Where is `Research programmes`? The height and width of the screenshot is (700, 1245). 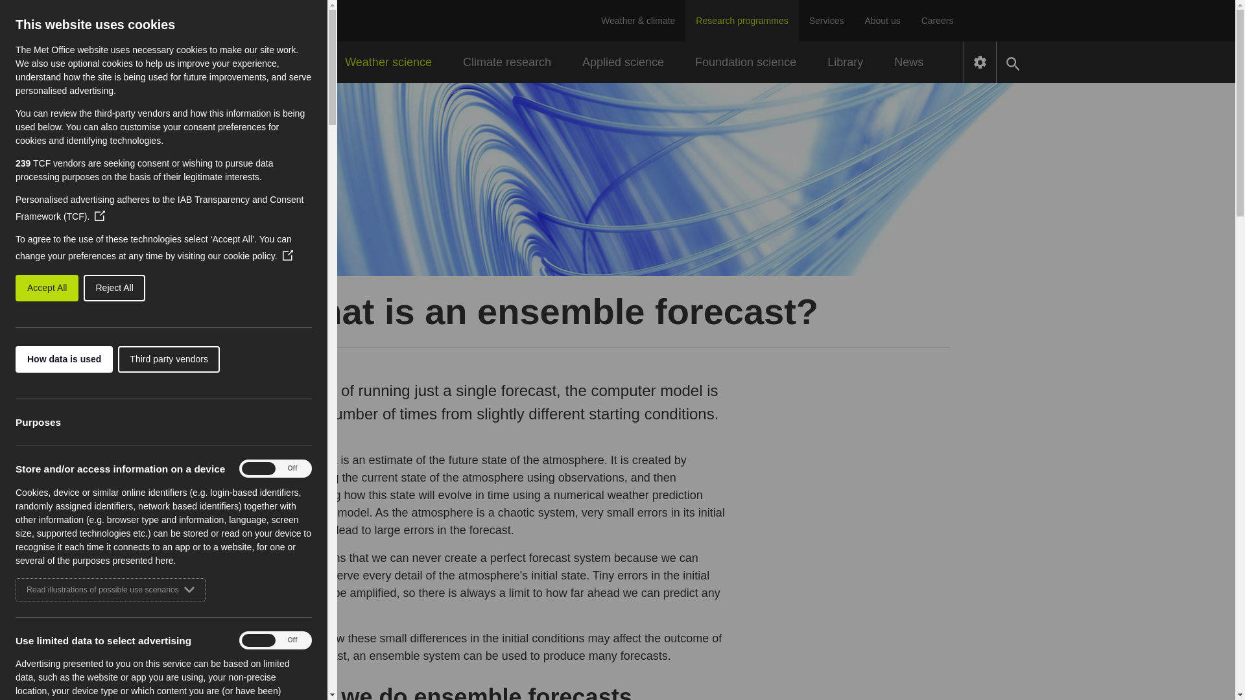 Research programmes is located at coordinates (742, 21).